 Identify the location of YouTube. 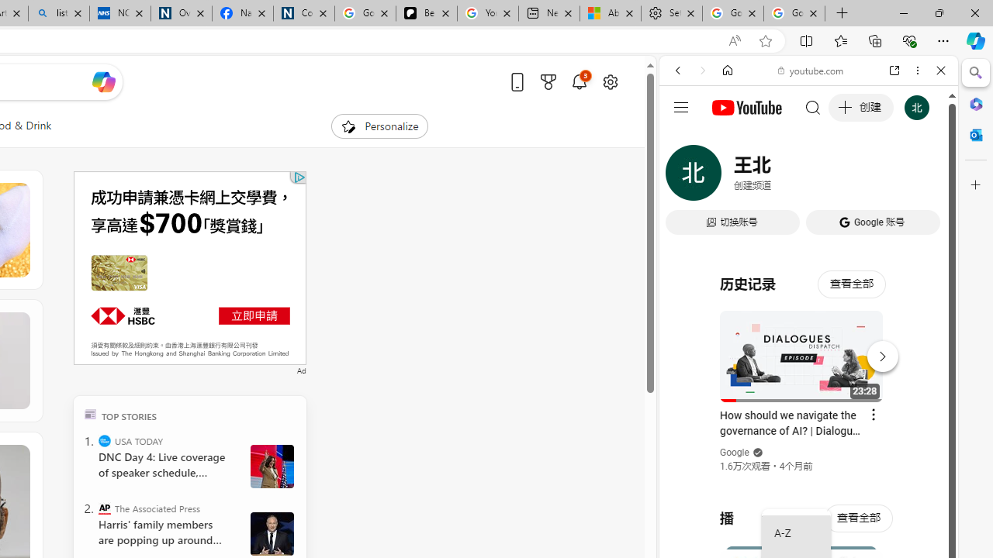
(802, 229).